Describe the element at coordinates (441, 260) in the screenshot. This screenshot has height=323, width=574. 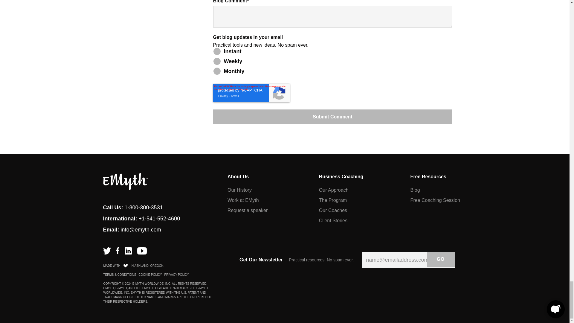
I see `GO` at that location.